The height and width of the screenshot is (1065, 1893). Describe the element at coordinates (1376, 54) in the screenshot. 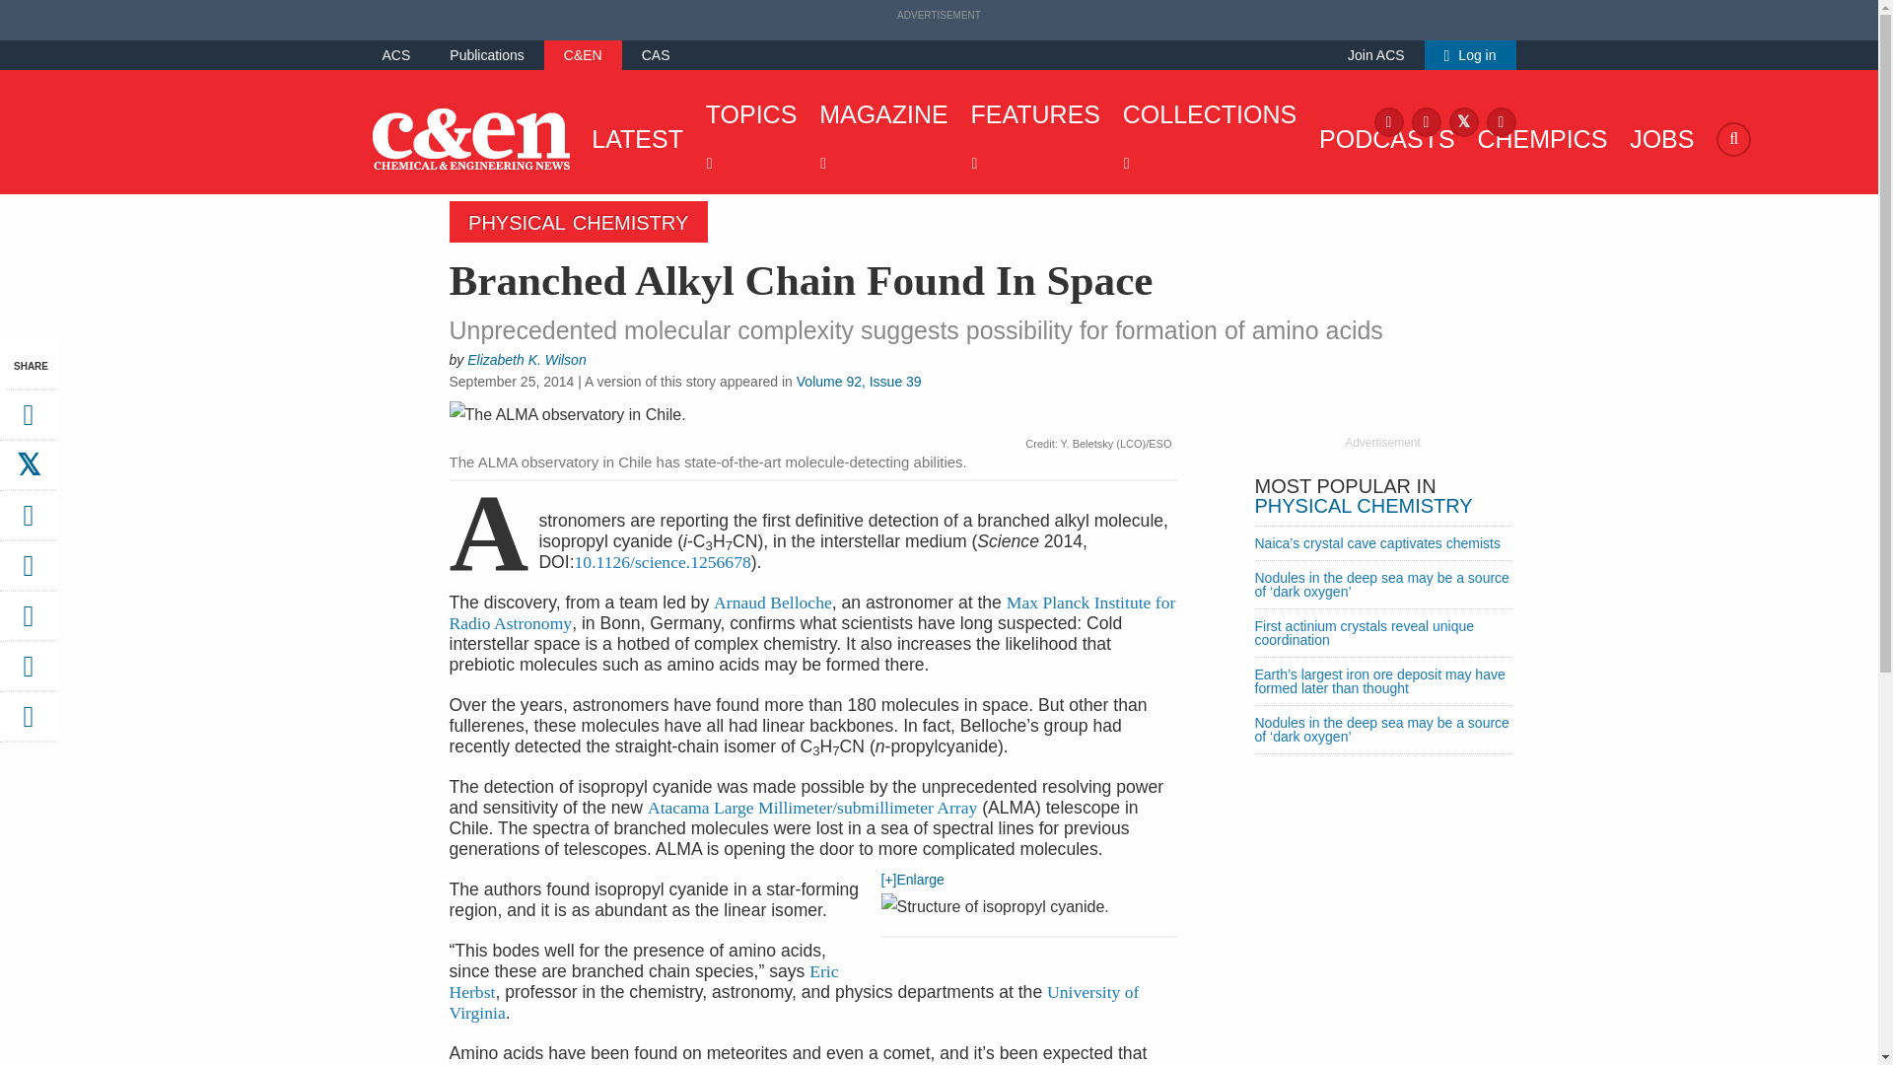

I see `Join ACS` at that location.